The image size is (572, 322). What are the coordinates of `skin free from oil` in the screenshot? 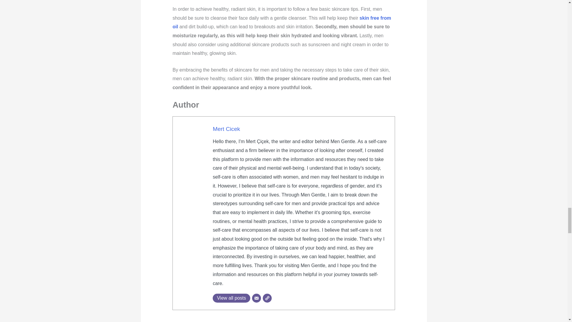 It's located at (282, 22).